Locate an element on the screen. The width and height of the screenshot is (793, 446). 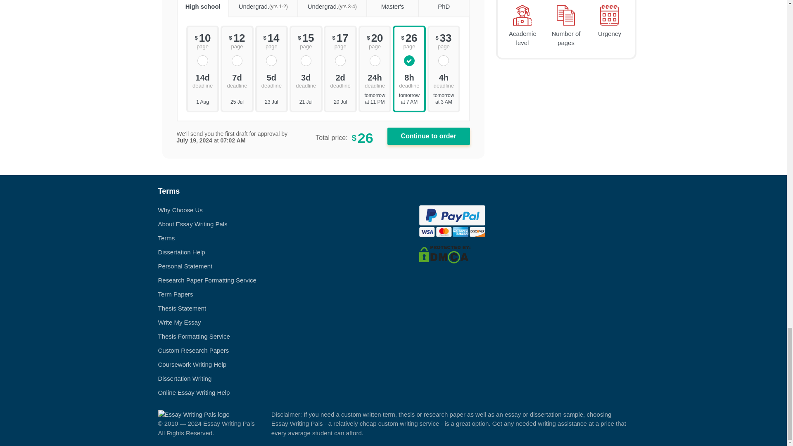
Coursework Writing Help is located at coordinates (192, 364).